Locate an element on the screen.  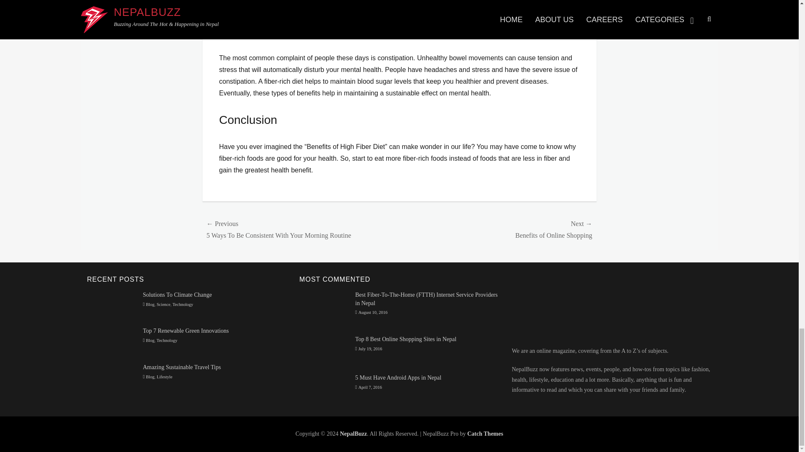
5 Must Have Android Apps in Nepal is located at coordinates (398, 378).